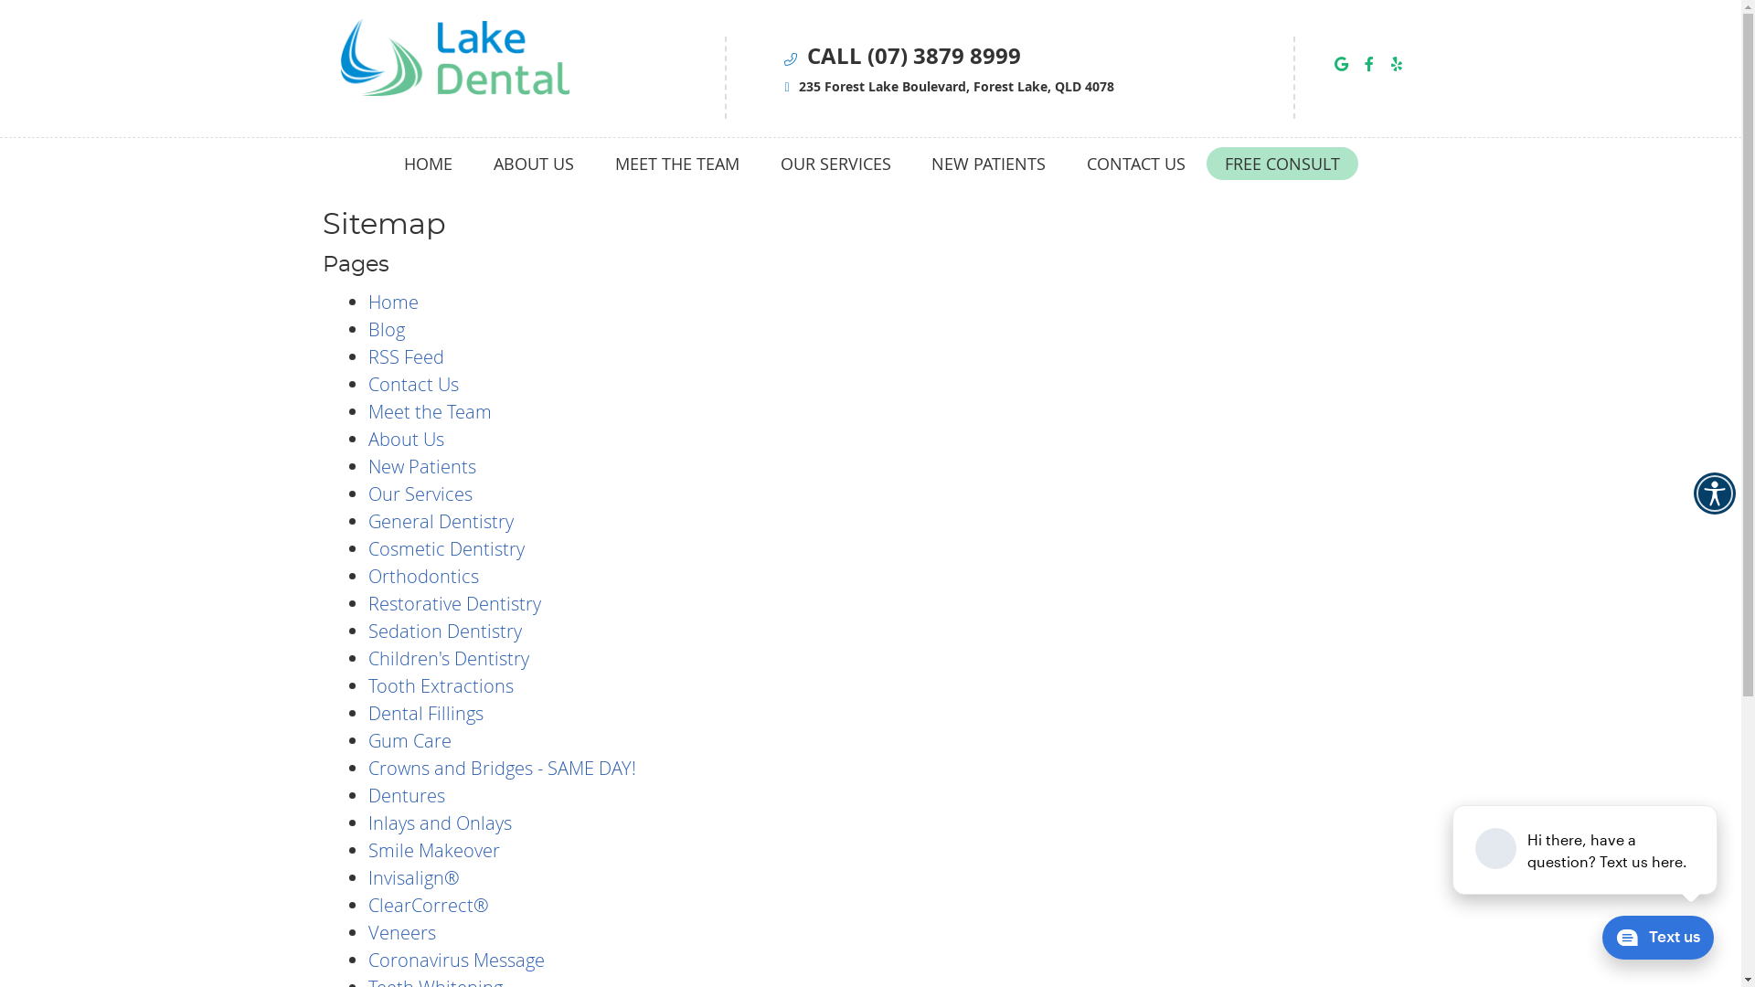 The height and width of the screenshot is (987, 1755). Describe the element at coordinates (988, 164) in the screenshot. I see `NEW PATIENTS` at that location.